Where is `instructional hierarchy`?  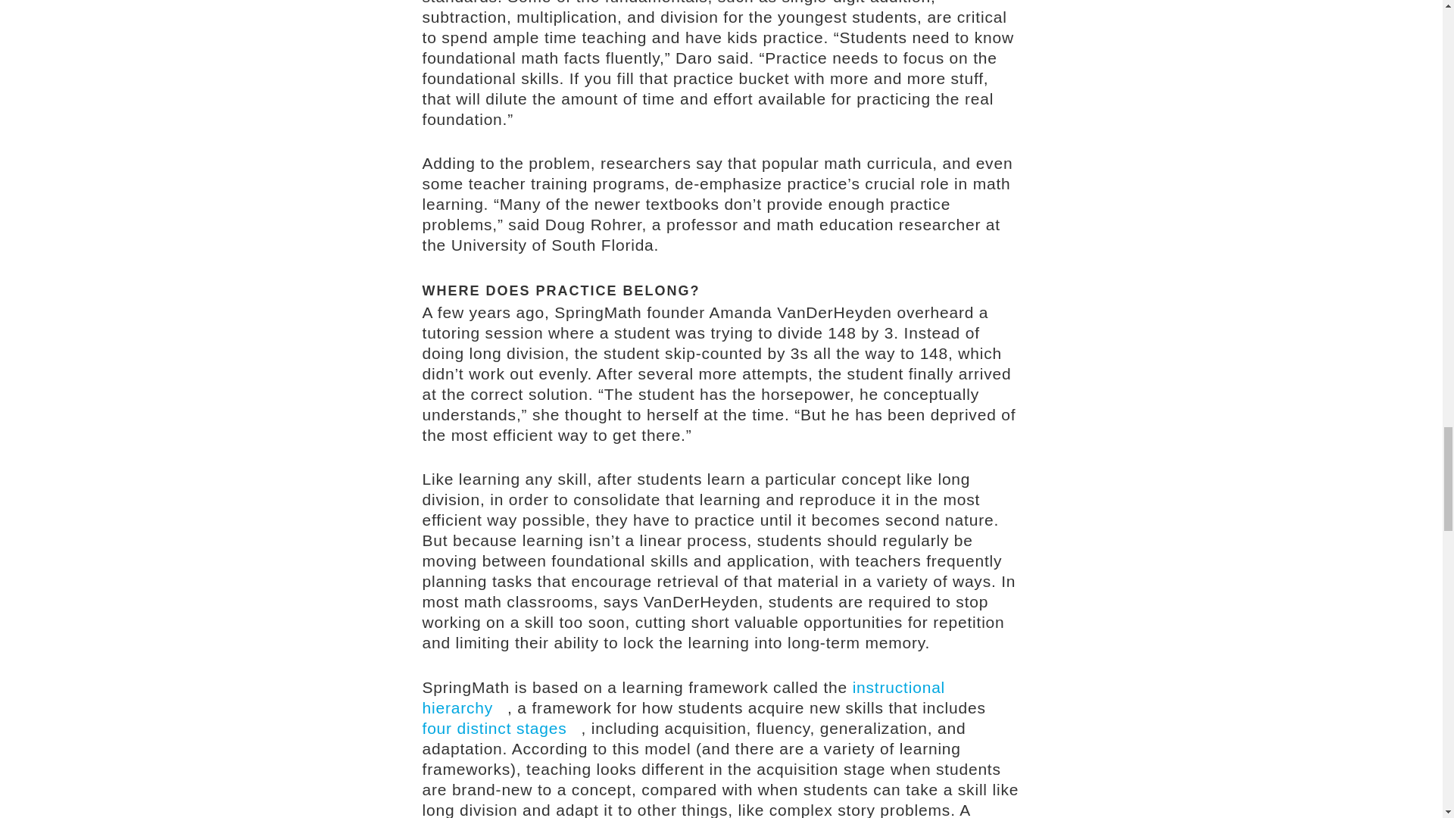 instructional hierarchy is located at coordinates (685, 698).